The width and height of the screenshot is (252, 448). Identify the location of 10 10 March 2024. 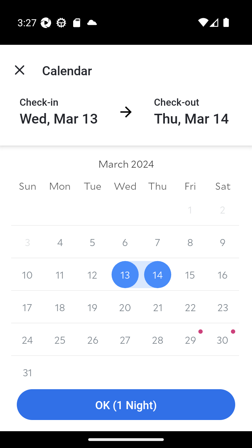
(27, 274).